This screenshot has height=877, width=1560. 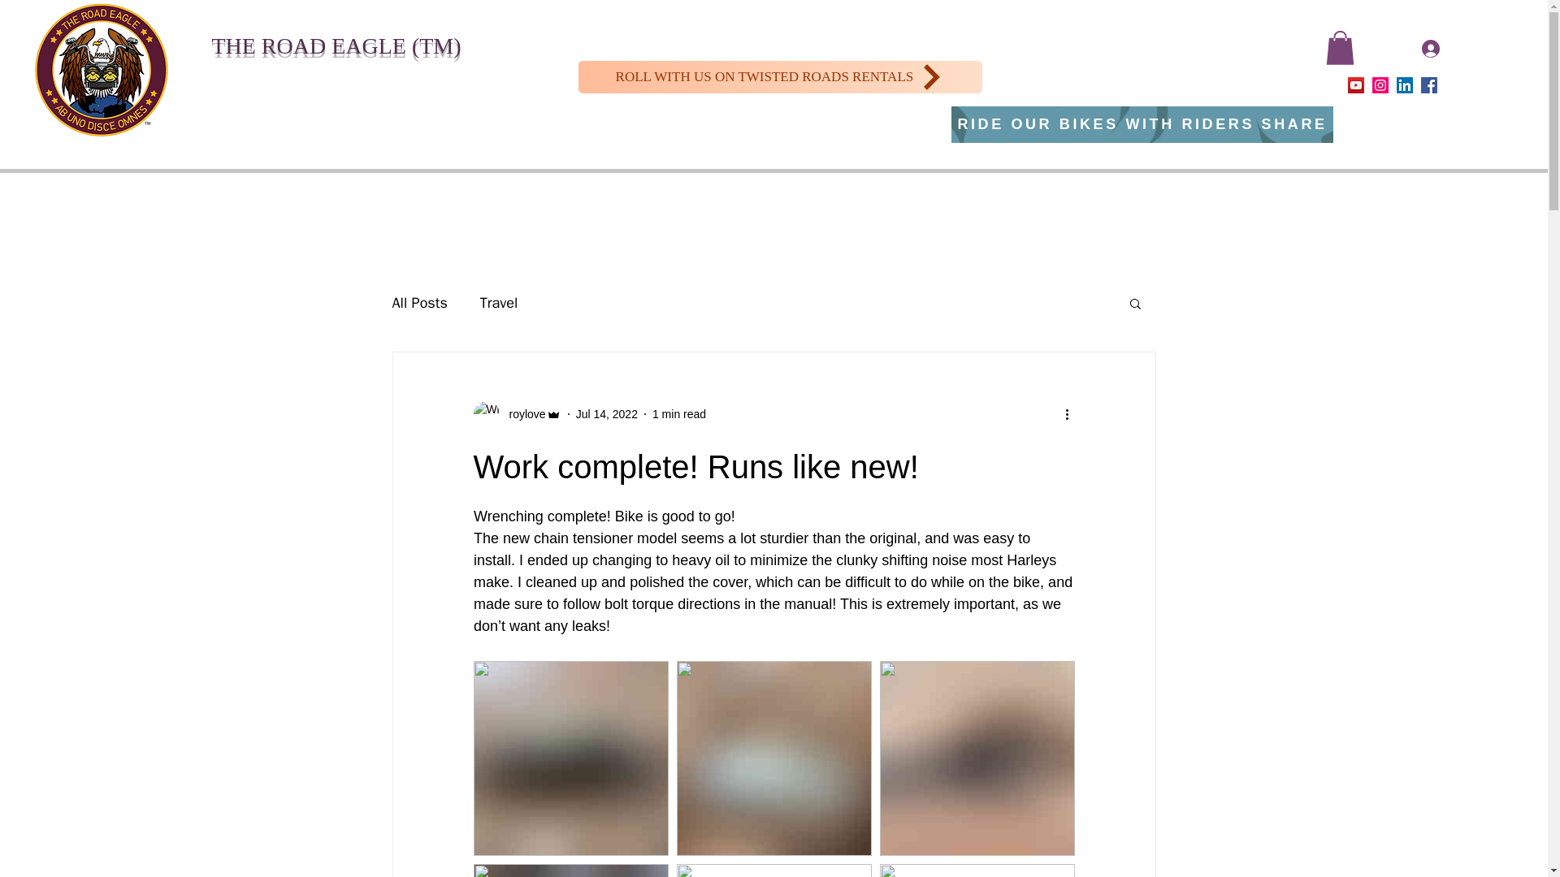 What do you see at coordinates (522, 414) in the screenshot?
I see `roylove` at bounding box center [522, 414].